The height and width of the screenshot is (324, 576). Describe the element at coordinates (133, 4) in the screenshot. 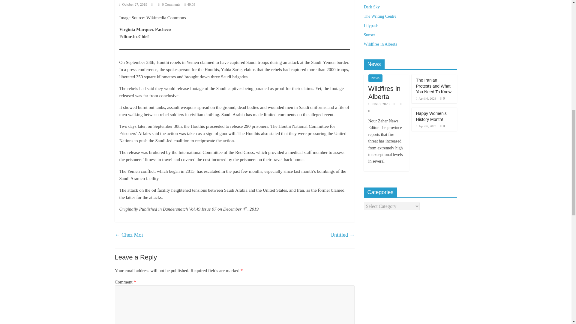

I see `3:34 pm` at that location.